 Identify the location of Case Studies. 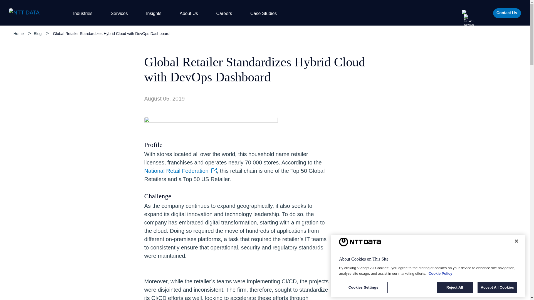
(263, 13).